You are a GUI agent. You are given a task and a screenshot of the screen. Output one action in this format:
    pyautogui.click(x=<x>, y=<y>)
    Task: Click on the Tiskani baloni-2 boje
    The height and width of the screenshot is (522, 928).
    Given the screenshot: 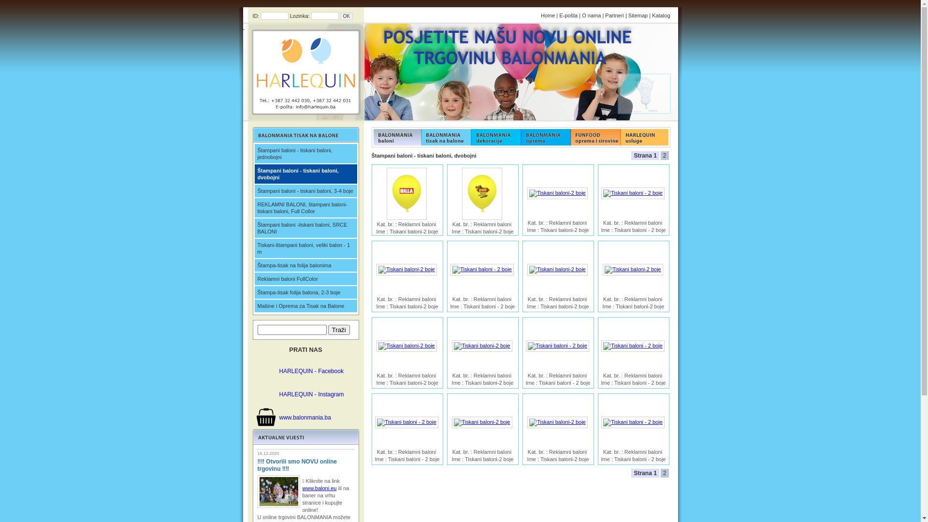 What is the action you would take?
    pyautogui.click(x=557, y=422)
    